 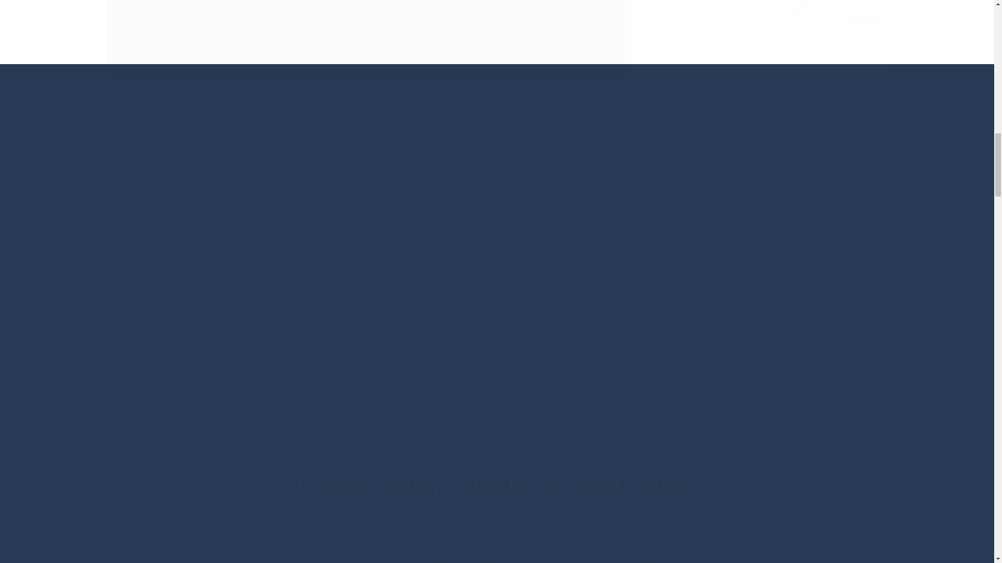 What do you see at coordinates (497, 484) in the screenshot?
I see `Complimentary 7-day PhysioYoga Course` at bounding box center [497, 484].